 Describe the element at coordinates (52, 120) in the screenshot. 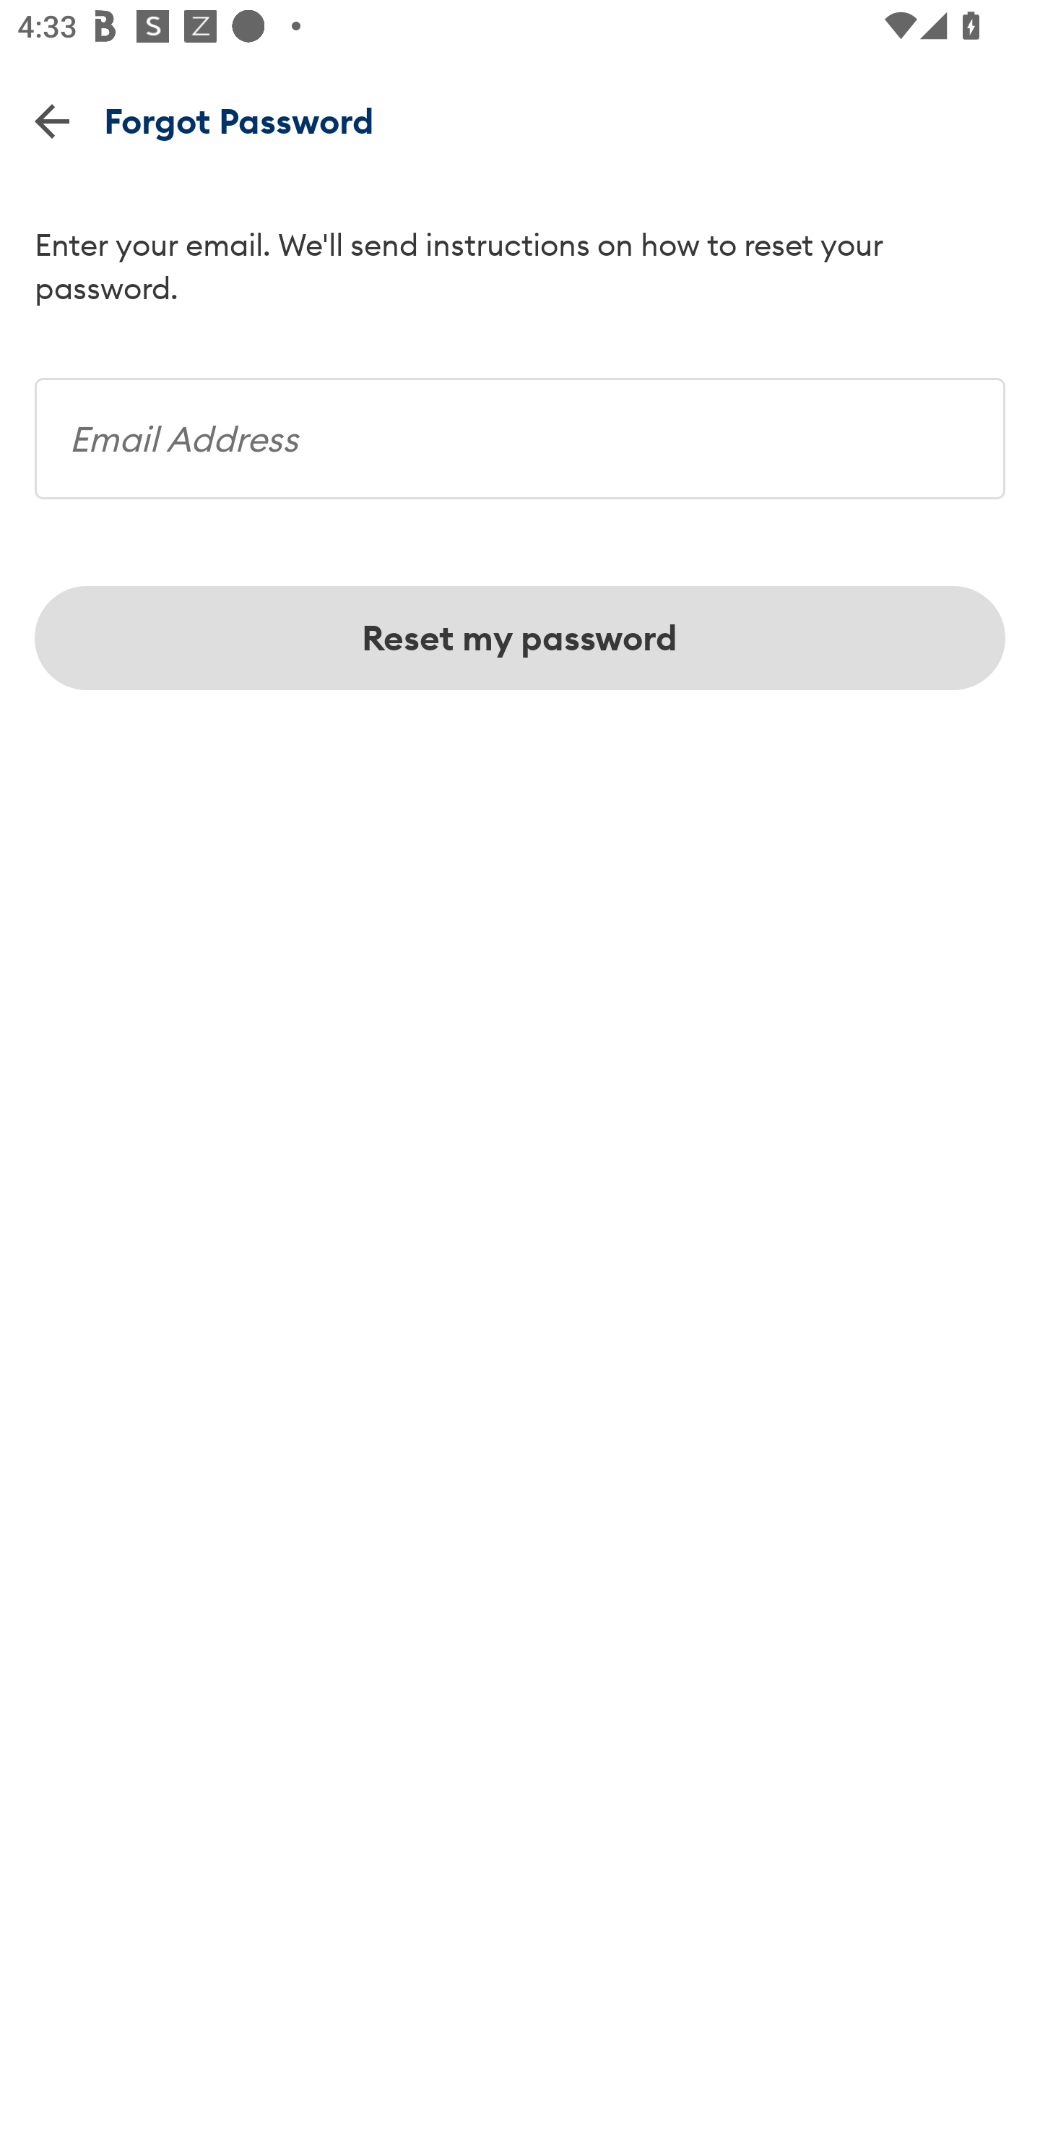

I see `Back` at that location.